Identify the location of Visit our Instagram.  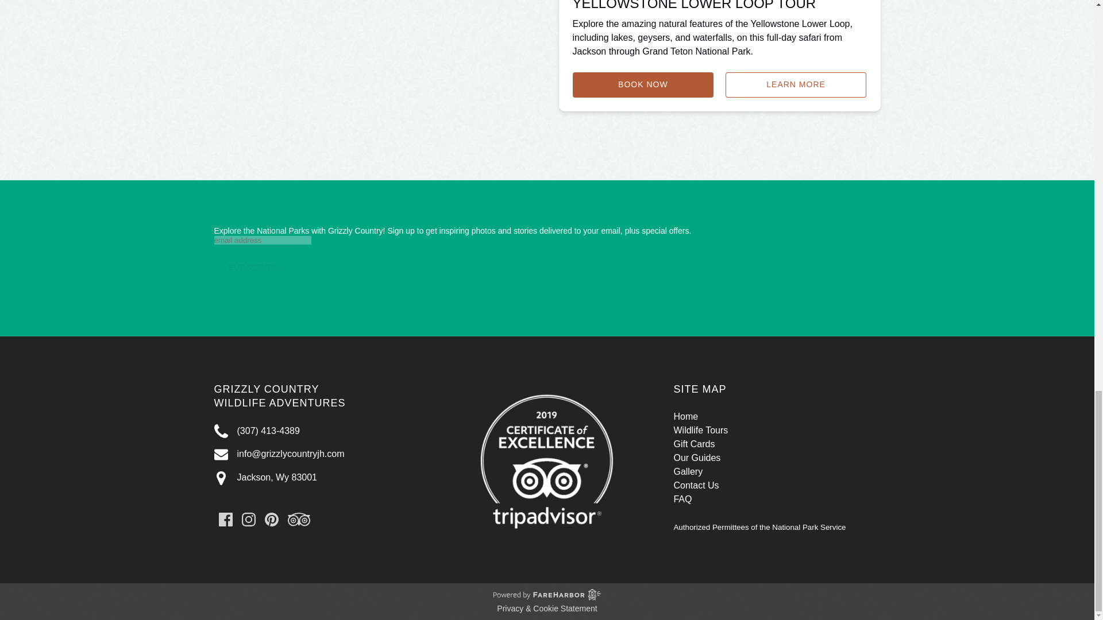
(248, 519).